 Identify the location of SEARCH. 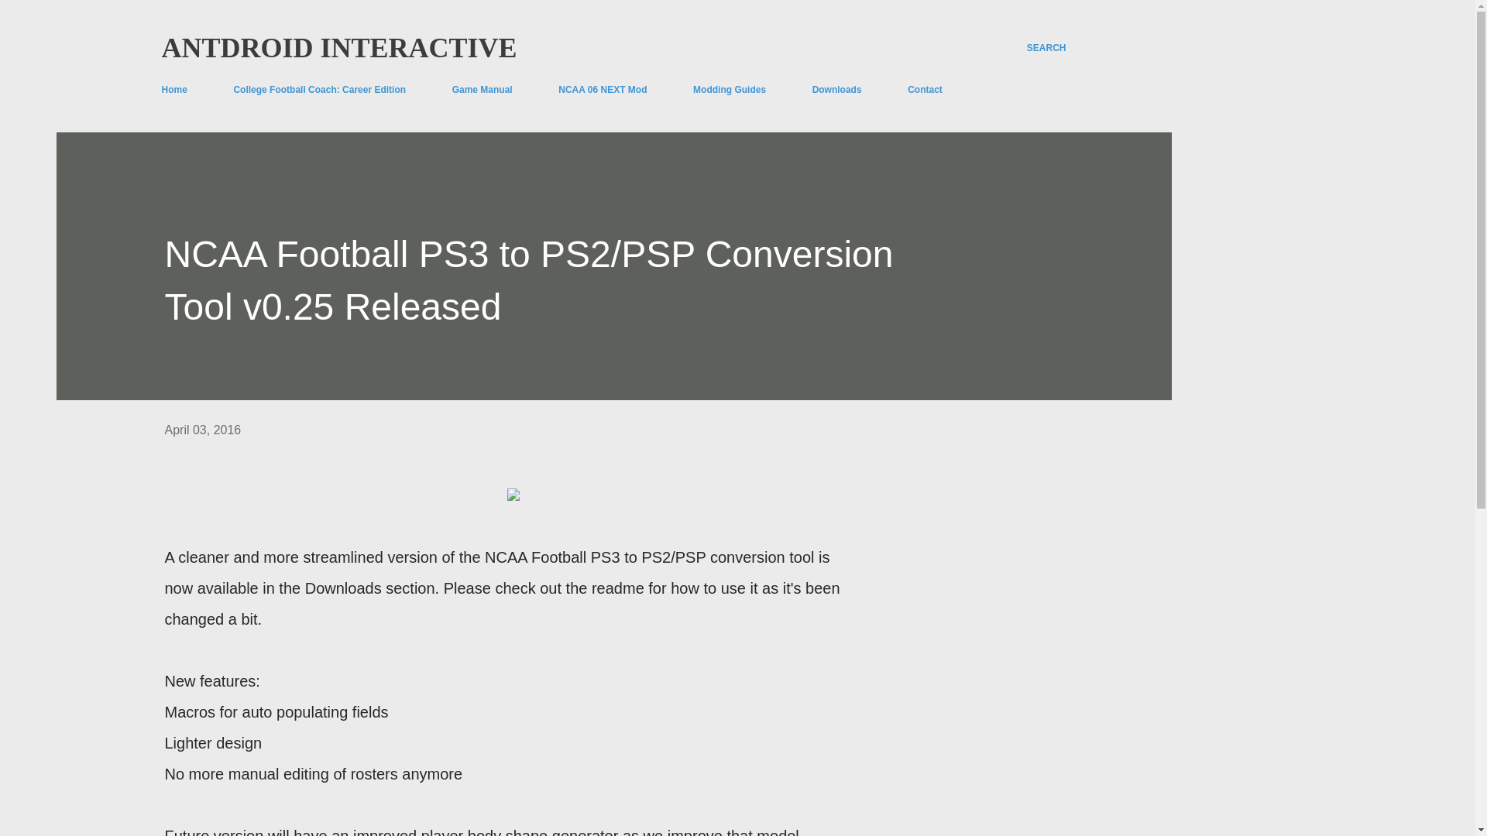
(1046, 48).